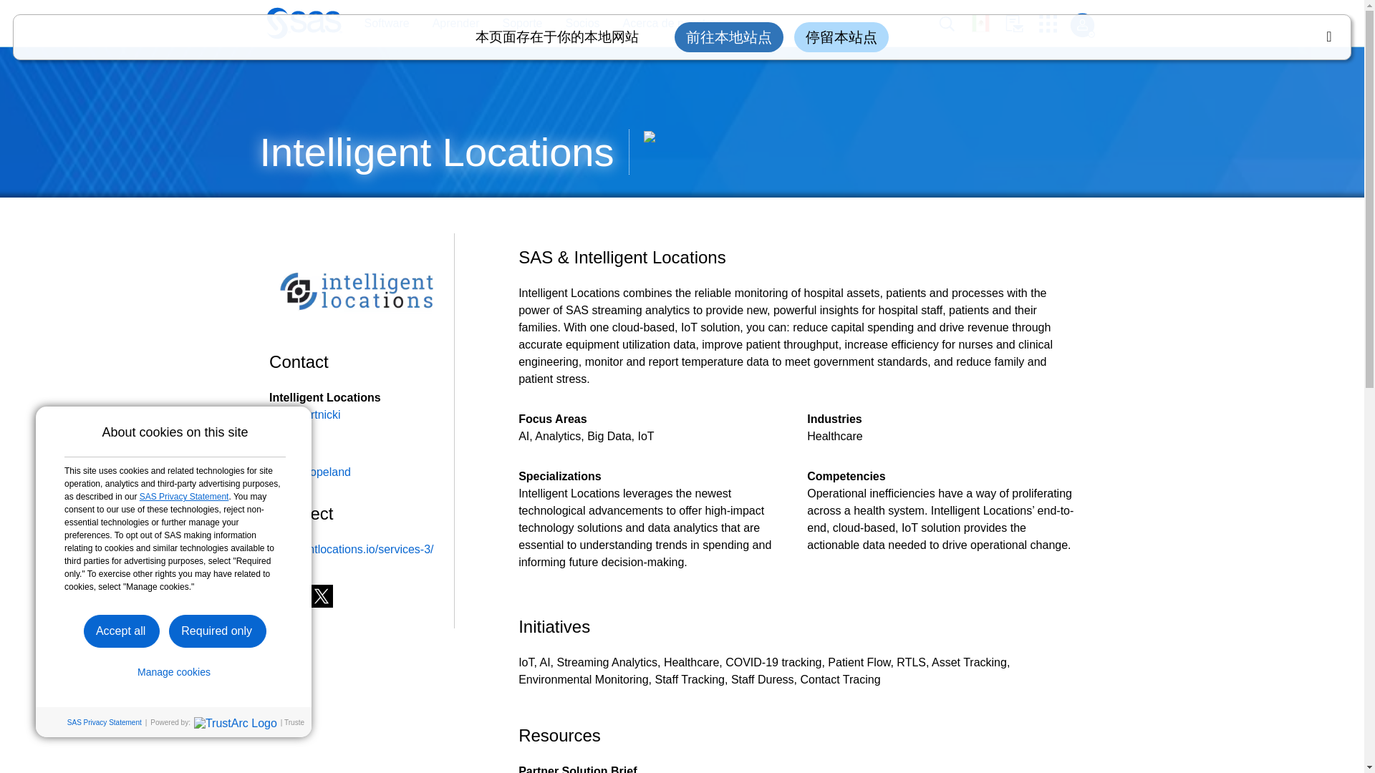 The image size is (1375, 773). What do you see at coordinates (521, 24) in the screenshot?
I see `Soporte` at bounding box center [521, 24].